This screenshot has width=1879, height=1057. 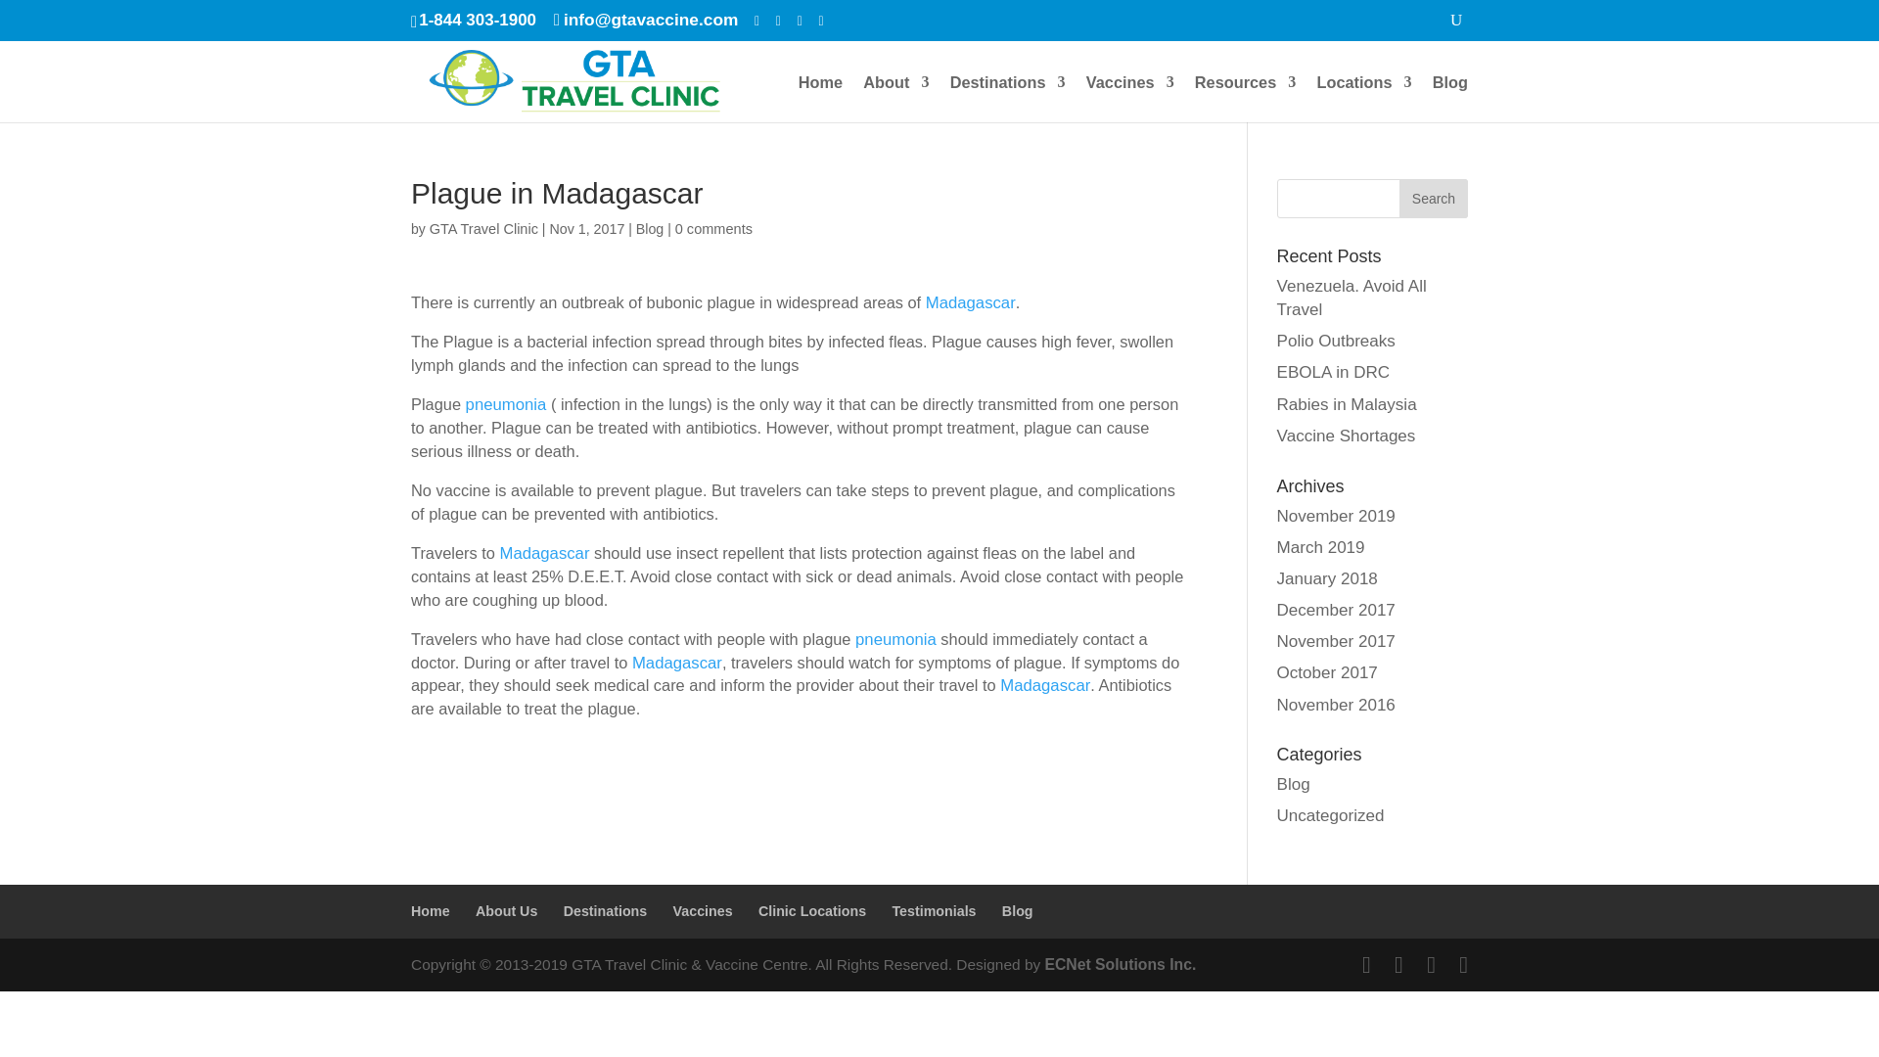 I want to click on Search, so click(x=1433, y=198).